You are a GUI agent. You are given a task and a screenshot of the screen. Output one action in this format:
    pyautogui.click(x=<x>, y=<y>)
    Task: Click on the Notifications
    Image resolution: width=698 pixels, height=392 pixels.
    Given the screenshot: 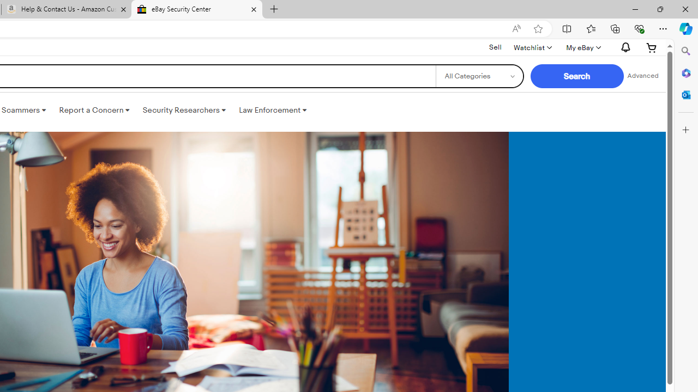 What is the action you would take?
    pyautogui.click(x=623, y=47)
    